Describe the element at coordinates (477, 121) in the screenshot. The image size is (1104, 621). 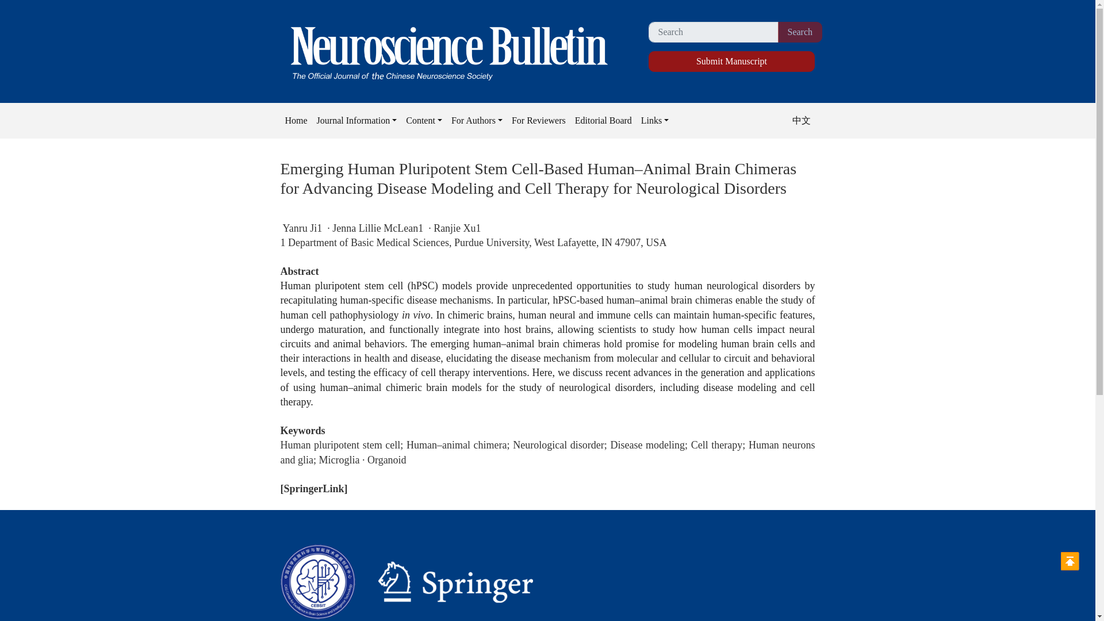
I see `For Authors` at that location.